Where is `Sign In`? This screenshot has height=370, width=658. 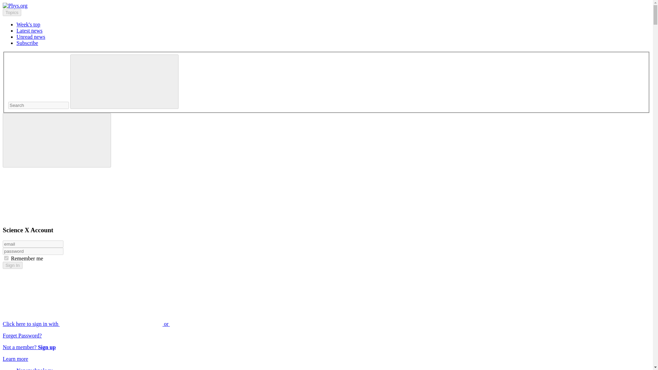
Sign In is located at coordinates (12, 265).